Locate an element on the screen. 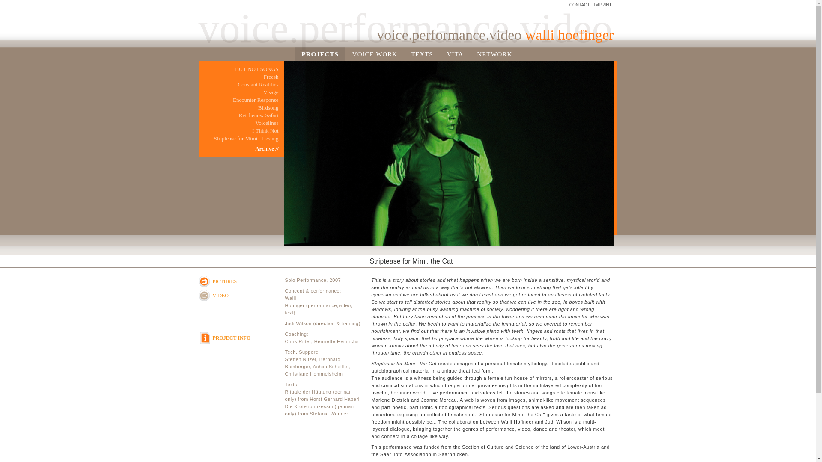 Image resolution: width=822 pixels, height=462 pixels. Visage is located at coordinates (238, 92).